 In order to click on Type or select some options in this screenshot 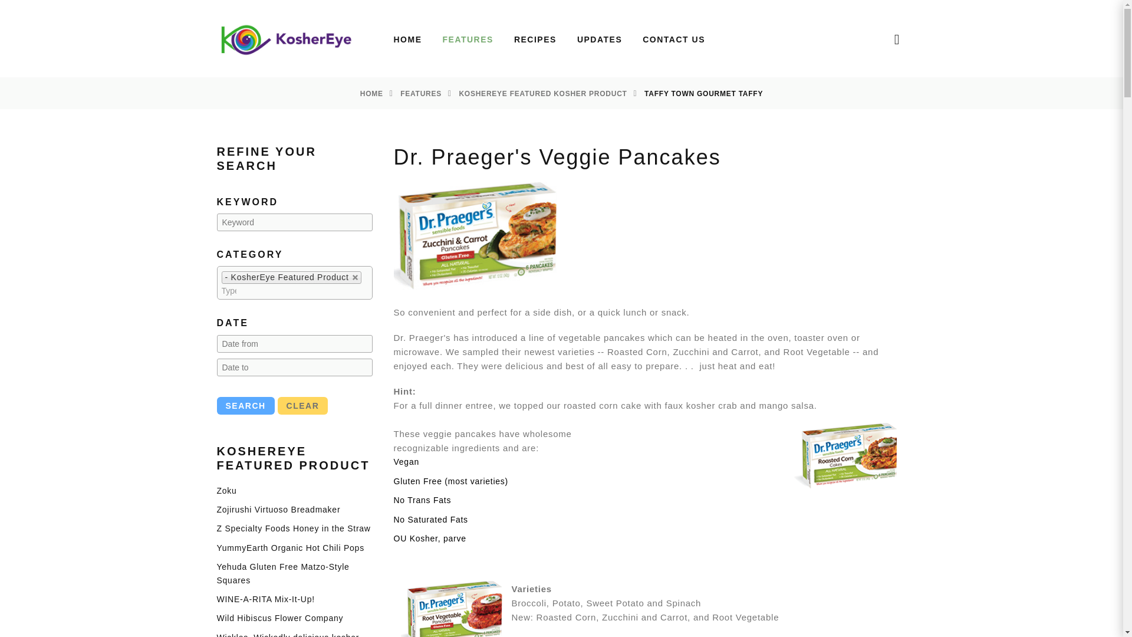, I will do `click(229, 290)`.